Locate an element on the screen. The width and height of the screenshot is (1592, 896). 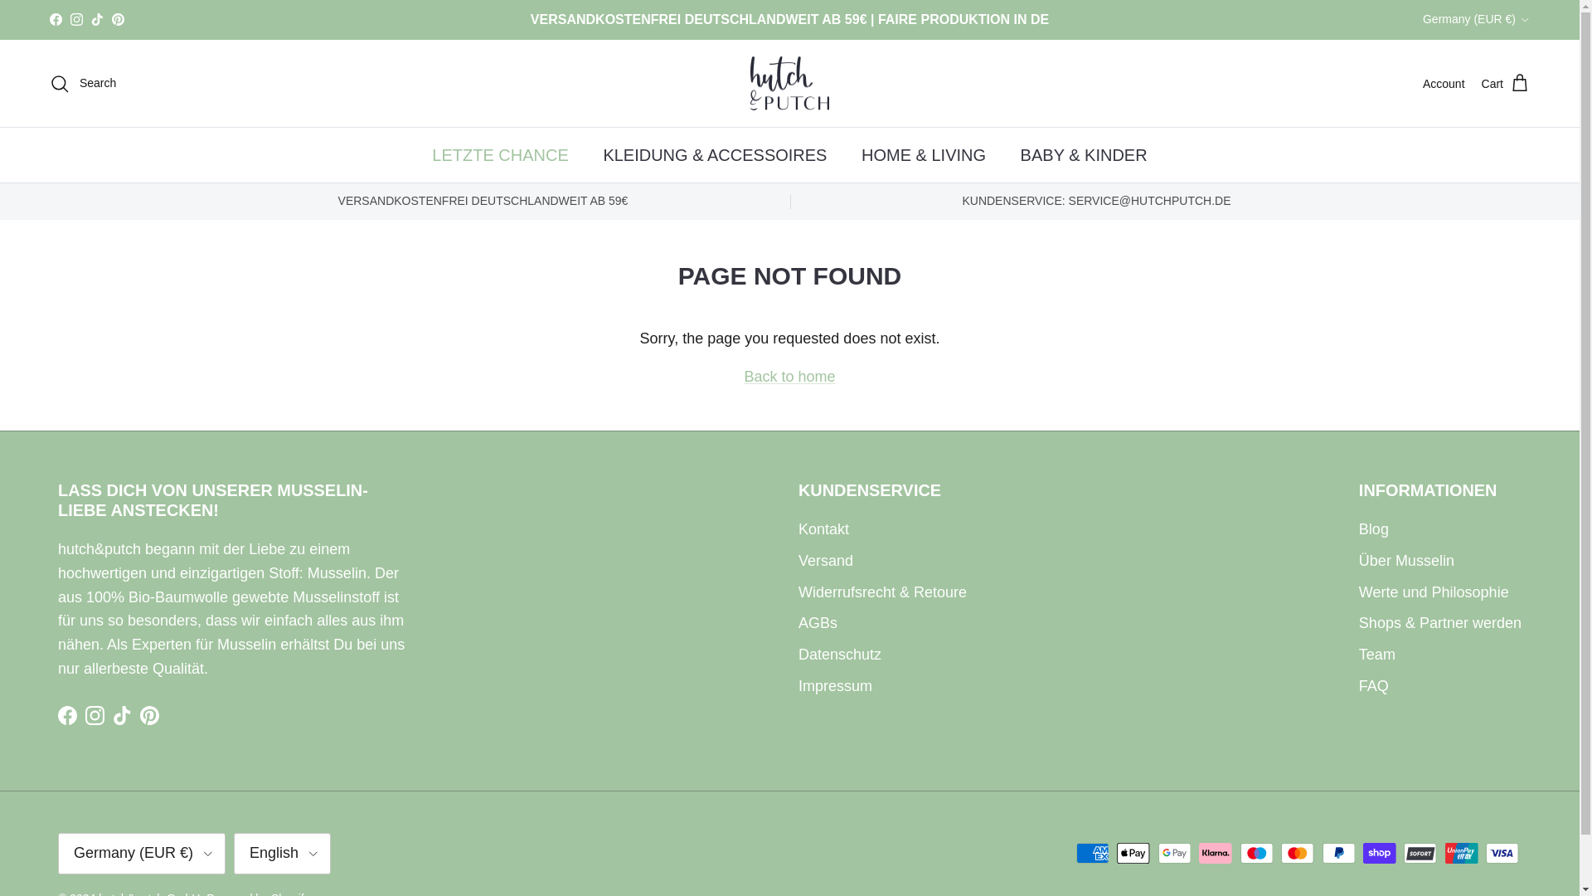
Mastercard is located at coordinates (1297, 853).